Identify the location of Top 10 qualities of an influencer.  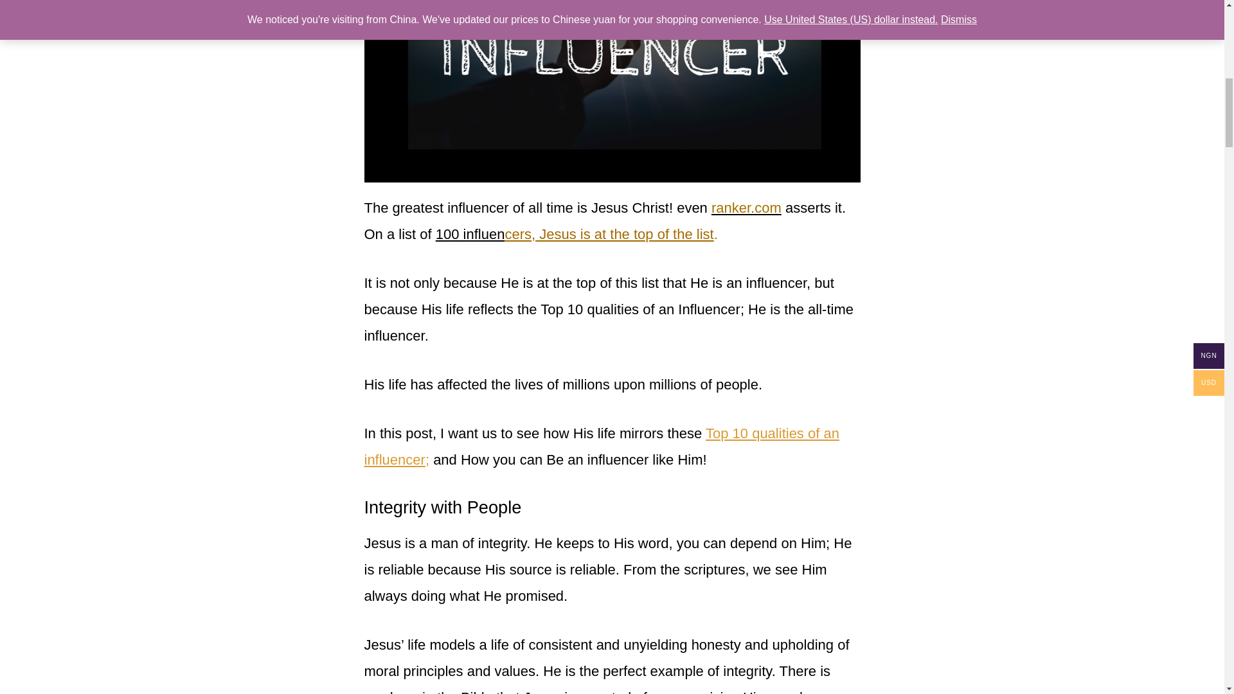
(602, 446).